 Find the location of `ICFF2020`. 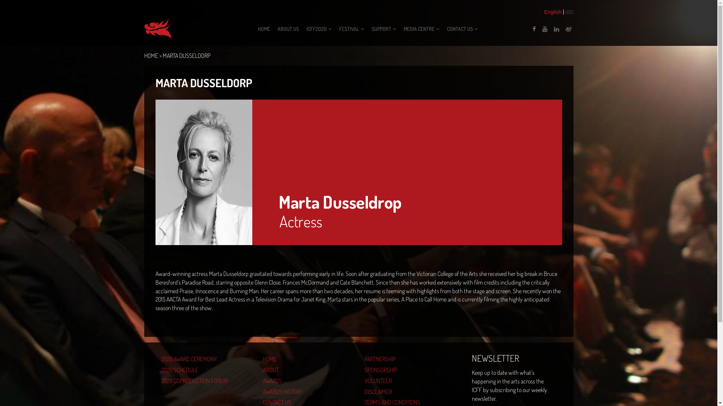

ICFF2020 is located at coordinates (319, 29).